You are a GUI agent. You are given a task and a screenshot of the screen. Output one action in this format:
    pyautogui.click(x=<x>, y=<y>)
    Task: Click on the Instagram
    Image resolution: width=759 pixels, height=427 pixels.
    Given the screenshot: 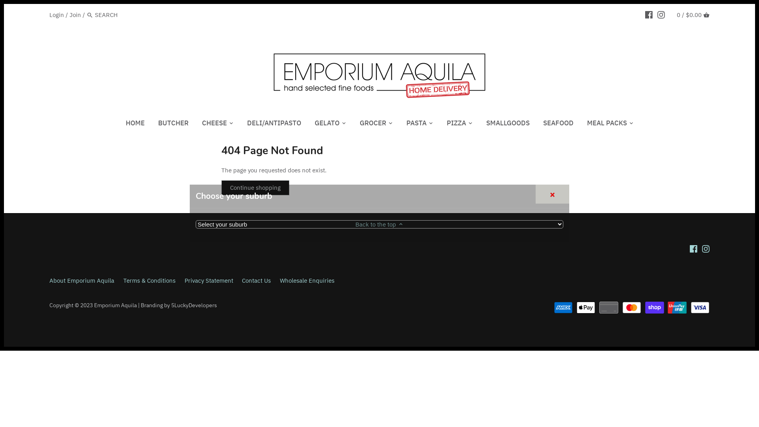 What is the action you would take?
    pyautogui.click(x=706, y=248)
    